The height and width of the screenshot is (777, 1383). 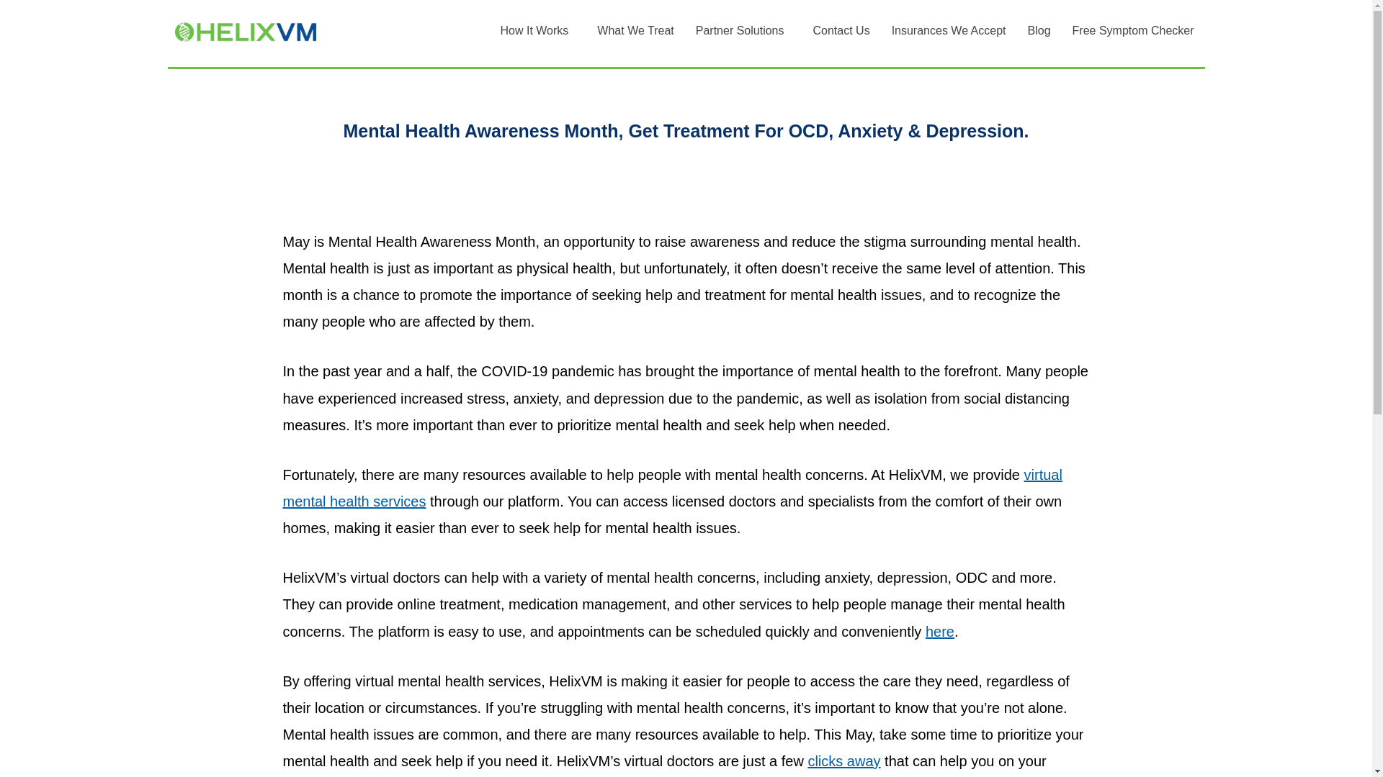 What do you see at coordinates (949, 30) in the screenshot?
I see `Insurances We Accept` at bounding box center [949, 30].